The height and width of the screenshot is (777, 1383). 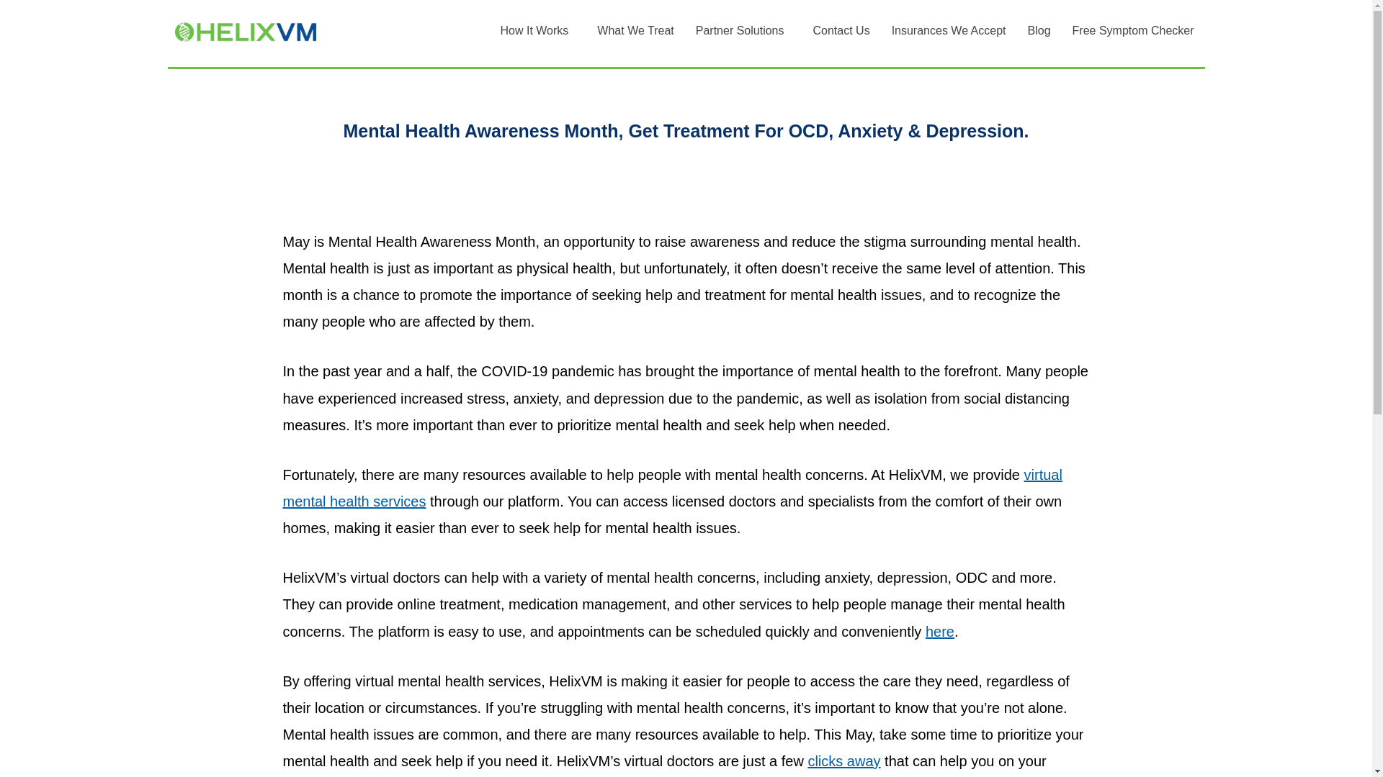 What do you see at coordinates (949, 30) in the screenshot?
I see `Insurances We Accept` at bounding box center [949, 30].